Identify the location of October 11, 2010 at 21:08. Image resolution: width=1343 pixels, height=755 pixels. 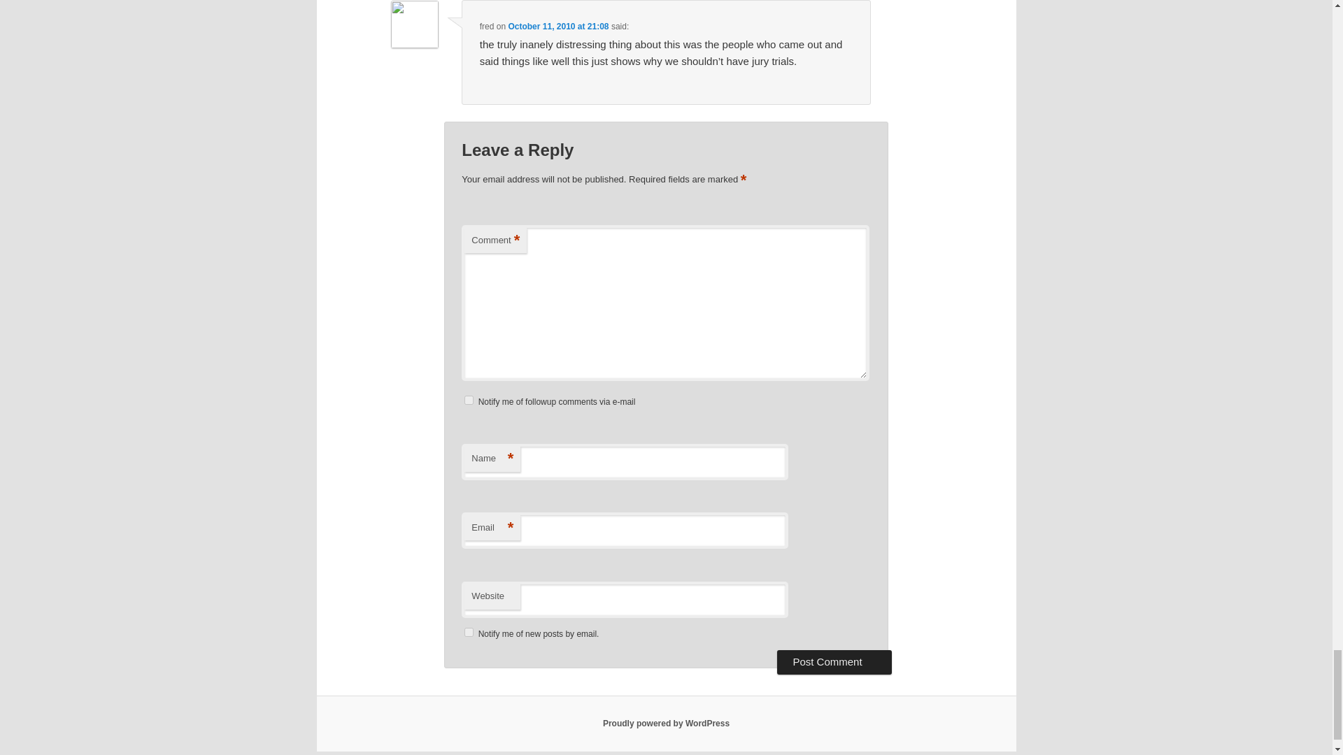
(557, 27).